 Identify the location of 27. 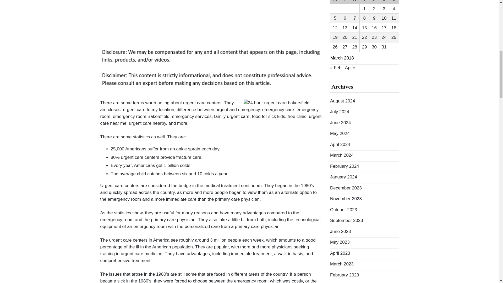
(345, 47).